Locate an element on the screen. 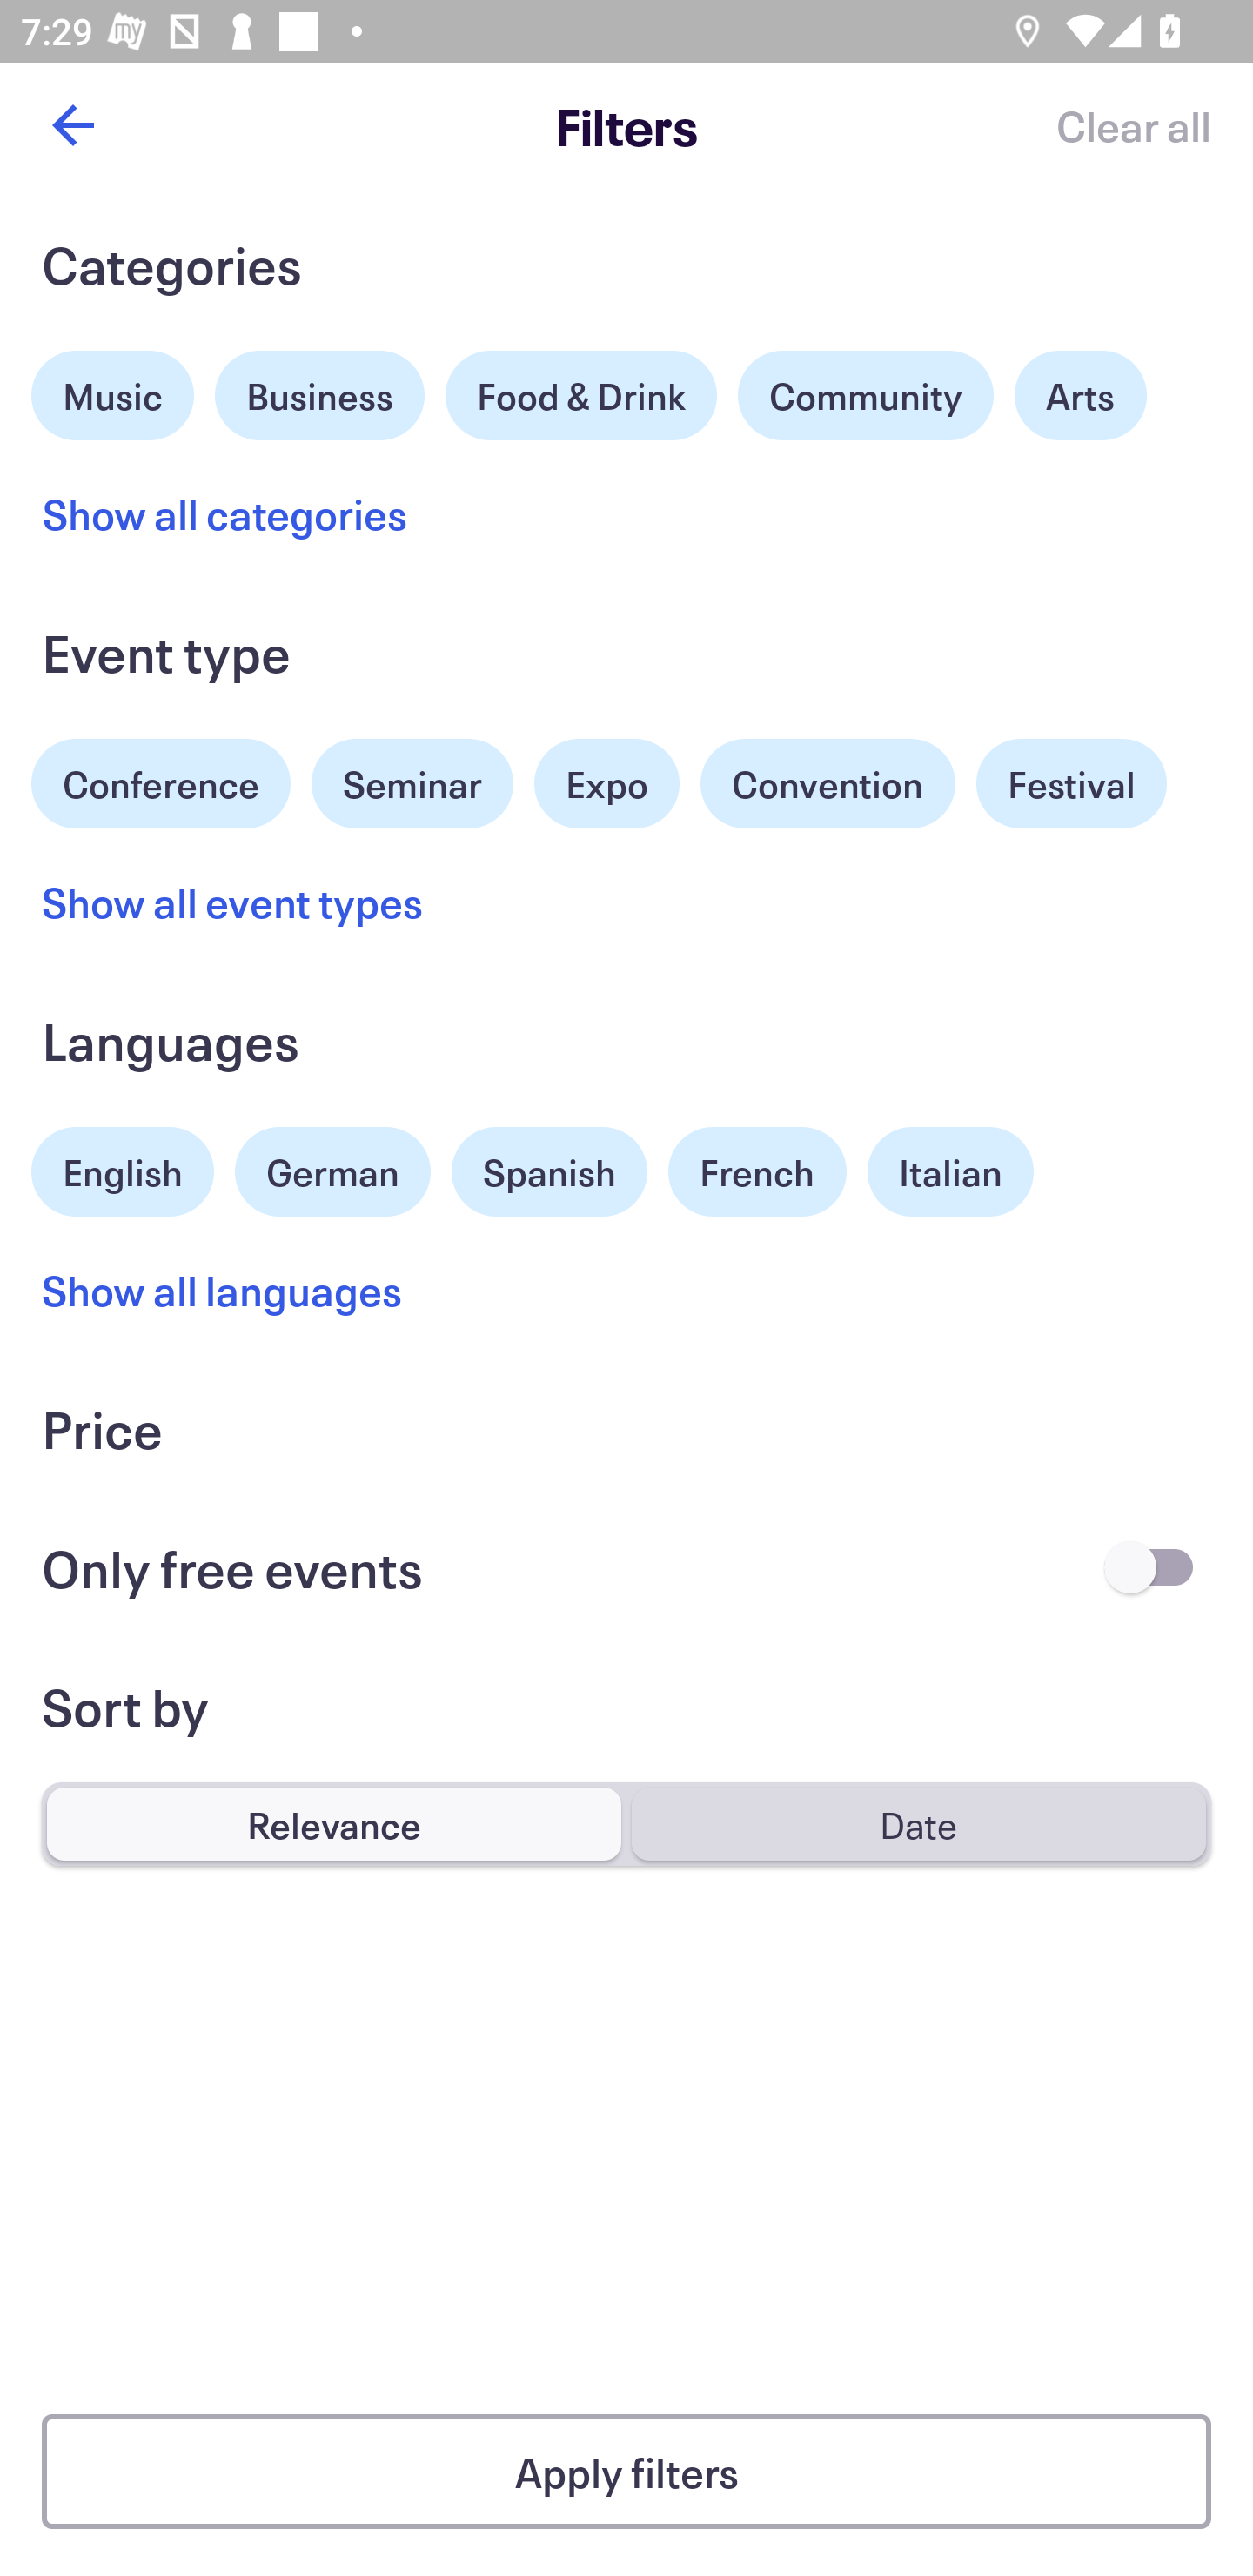 Image resolution: width=1253 pixels, height=2576 pixels. Music is located at coordinates (113, 392).